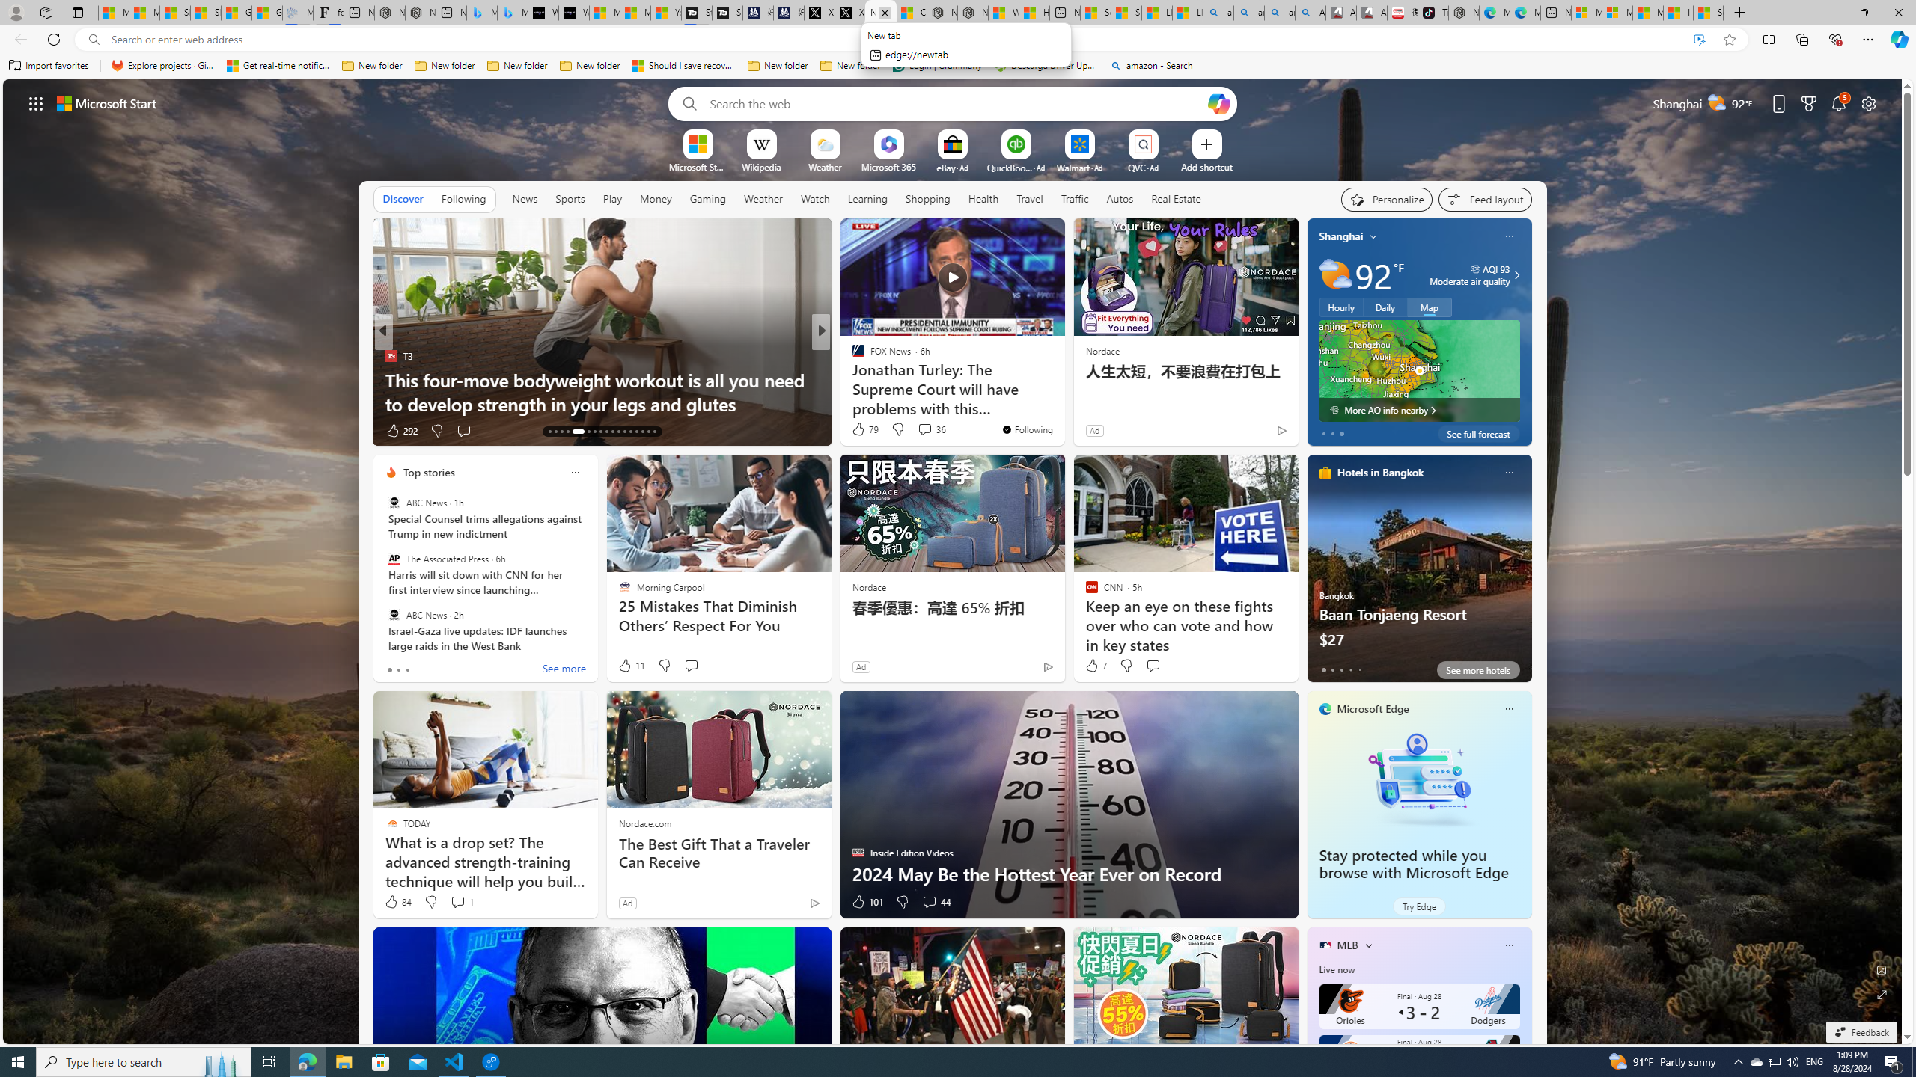  I want to click on View comments 17 Comment, so click(931, 431).